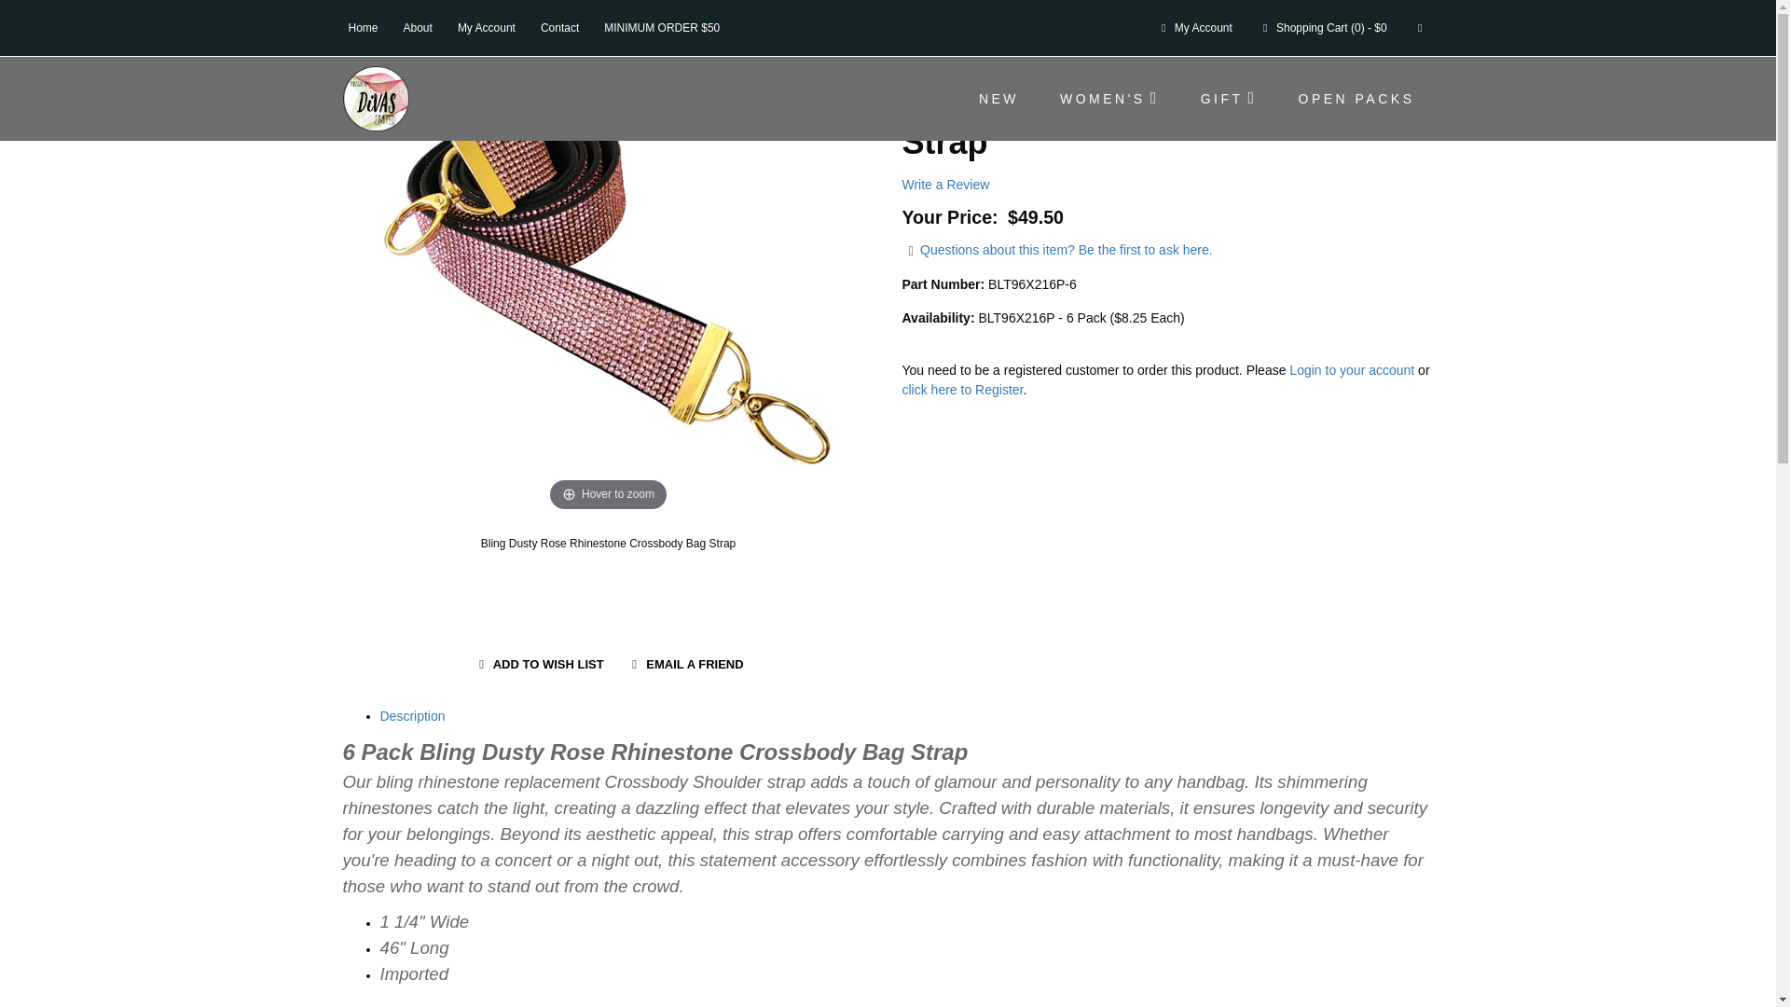 Image resolution: width=1790 pixels, height=1007 pixels. What do you see at coordinates (1194, 27) in the screenshot?
I see `My Account` at bounding box center [1194, 27].